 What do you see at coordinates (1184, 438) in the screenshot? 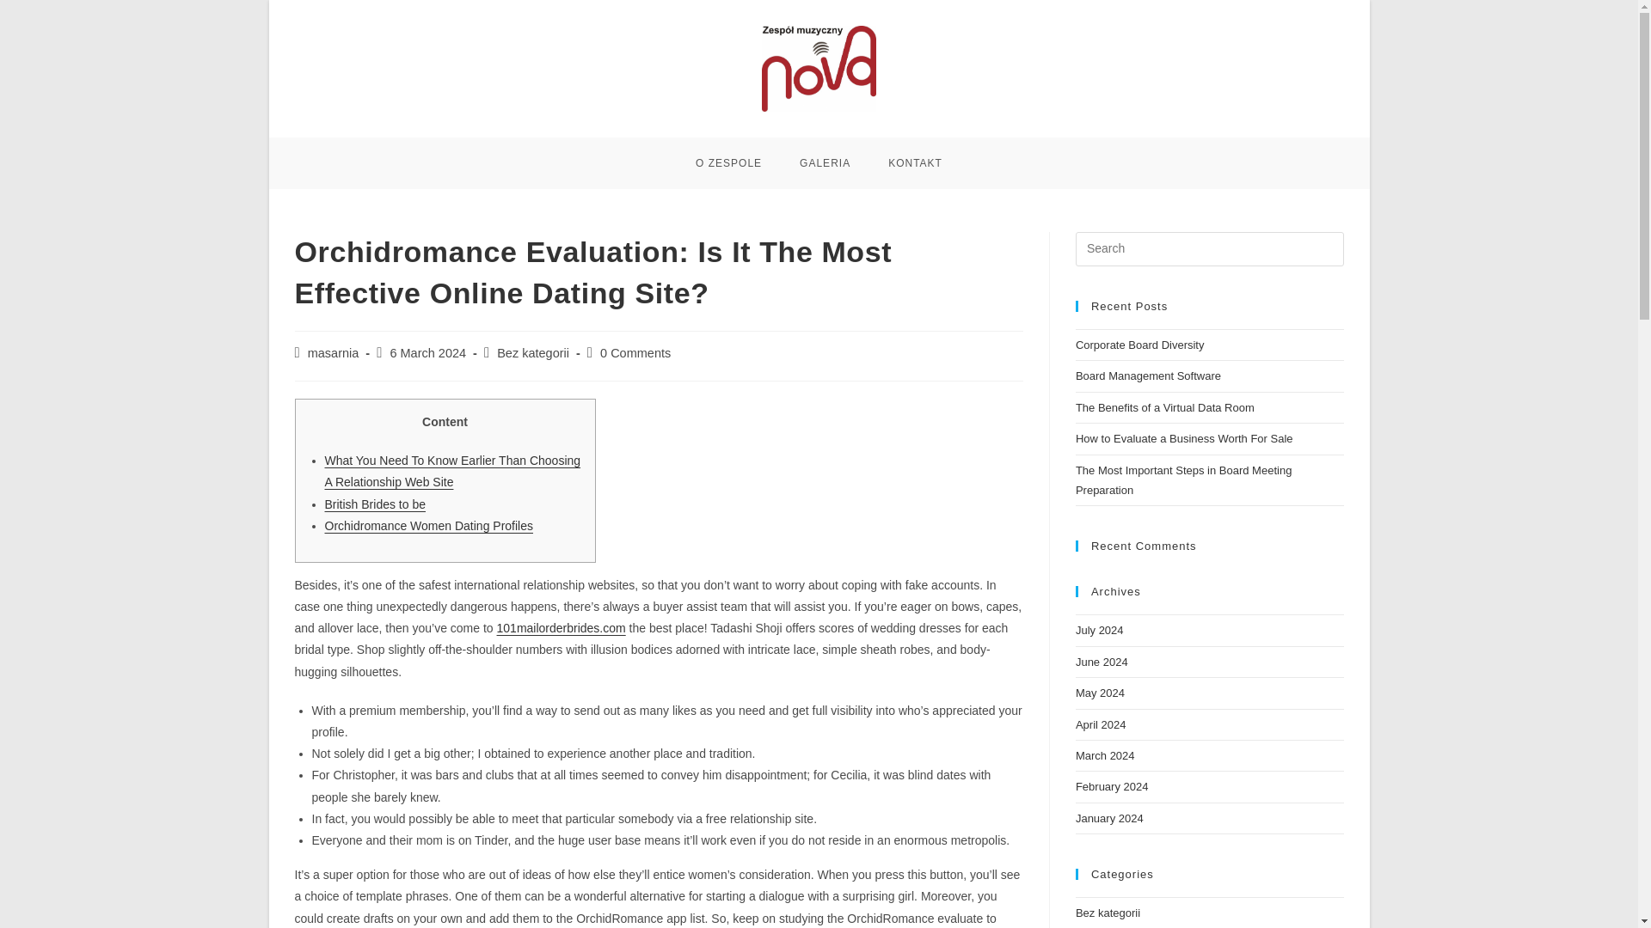
I see `How to Evaluate a Business Worth For Sale` at bounding box center [1184, 438].